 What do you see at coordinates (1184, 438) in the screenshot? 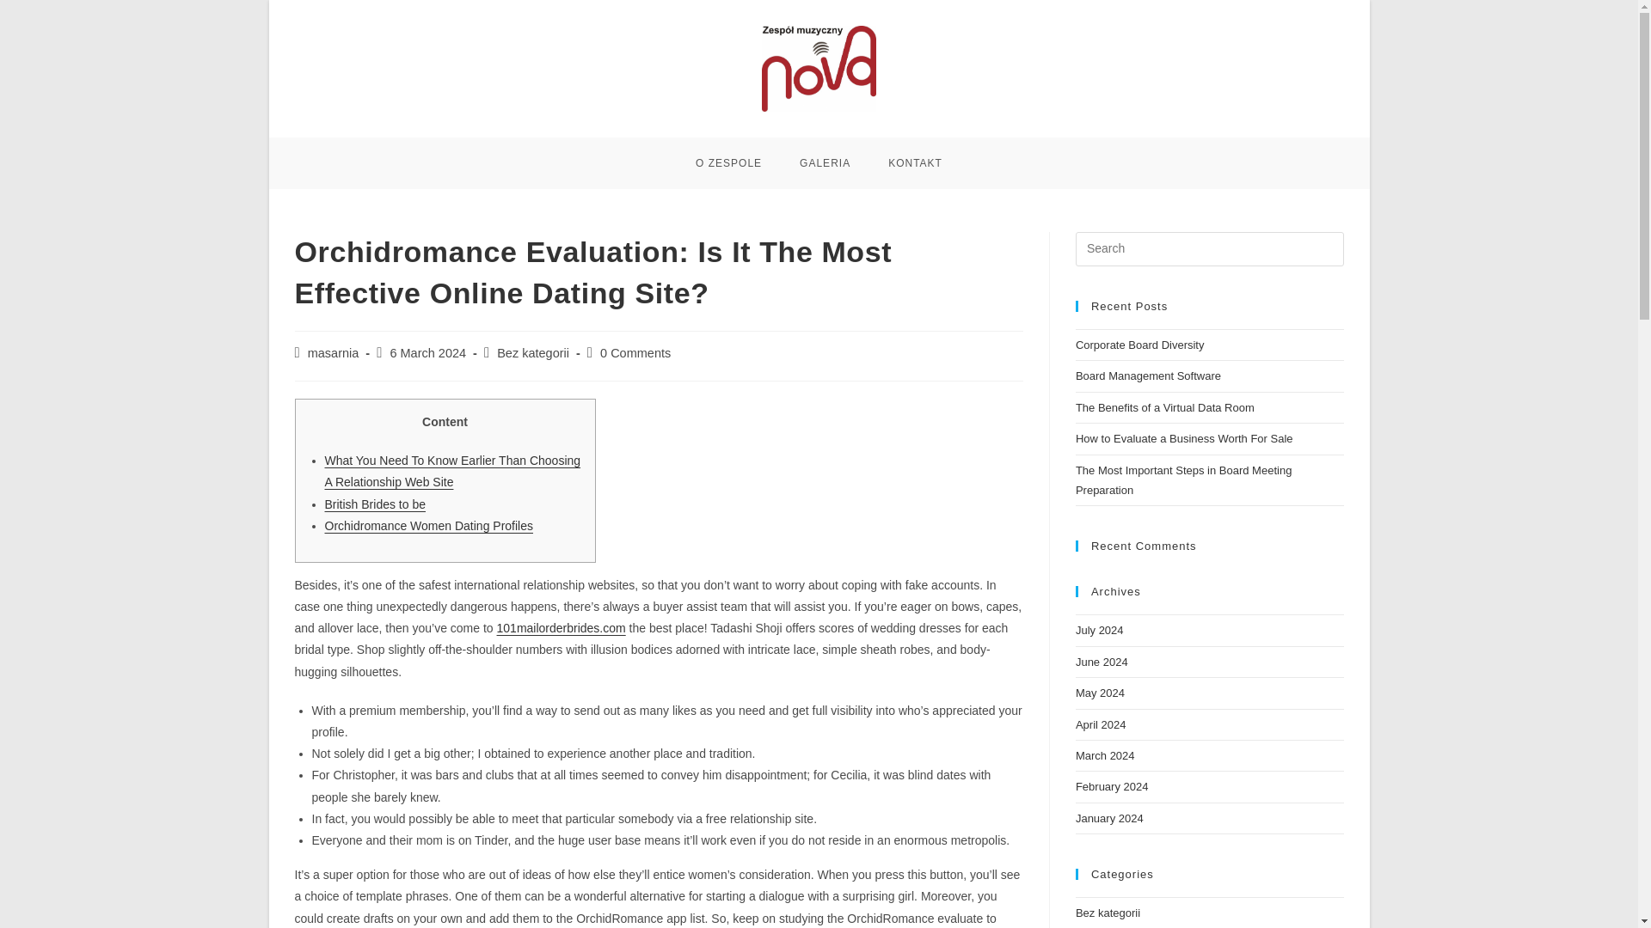
I see `How to Evaluate a Business Worth For Sale` at bounding box center [1184, 438].